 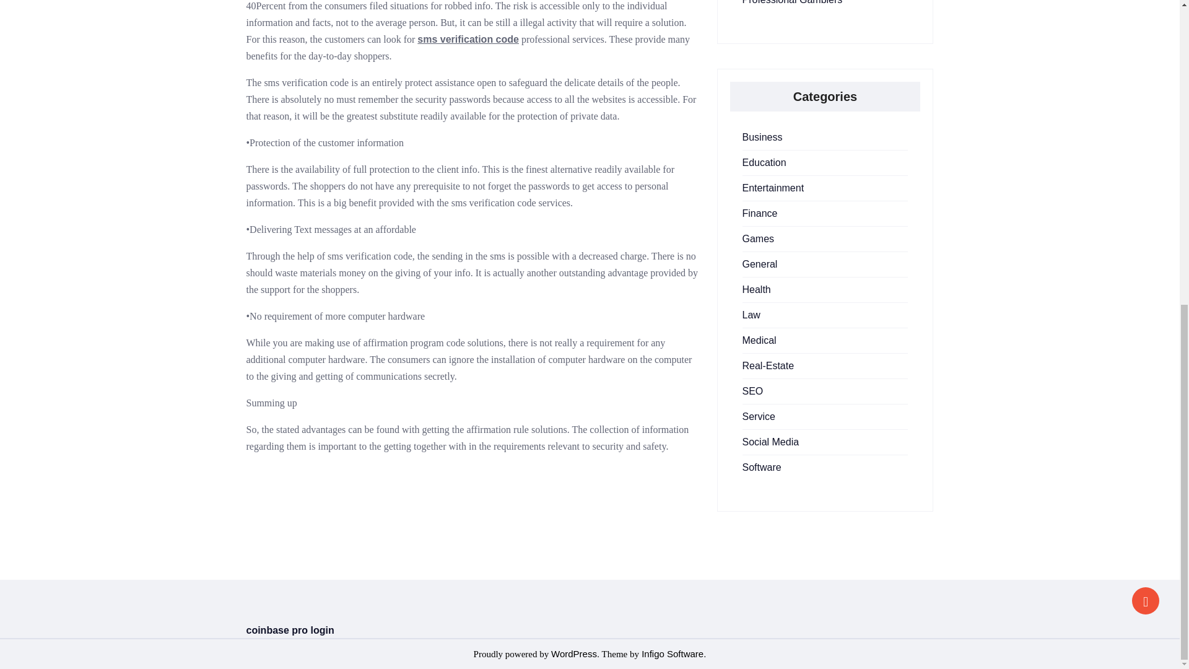 What do you see at coordinates (758, 238) in the screenshot?
I see `Games` at bounding box center [758, 238].